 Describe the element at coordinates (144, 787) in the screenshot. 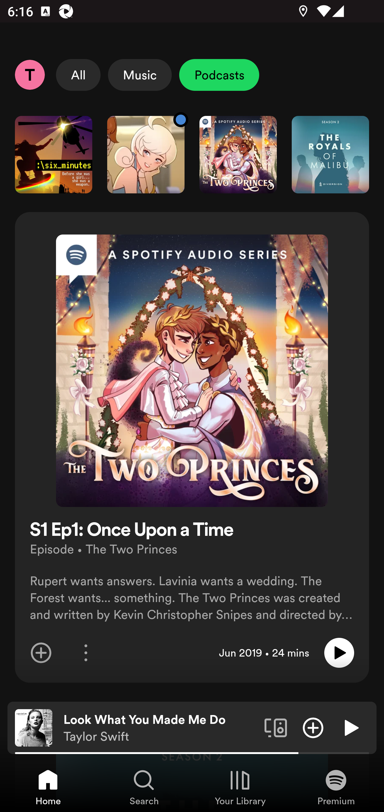

I see `Search, Tab 2 of 4 Search Search` at that location.